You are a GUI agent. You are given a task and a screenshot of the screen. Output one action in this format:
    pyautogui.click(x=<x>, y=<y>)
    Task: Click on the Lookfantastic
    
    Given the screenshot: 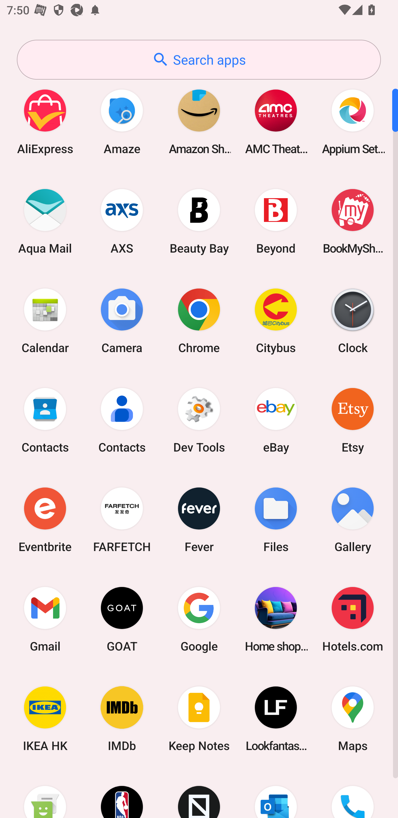 What is the action you would take?
    pyautogui.click(x=276, y=719)
    